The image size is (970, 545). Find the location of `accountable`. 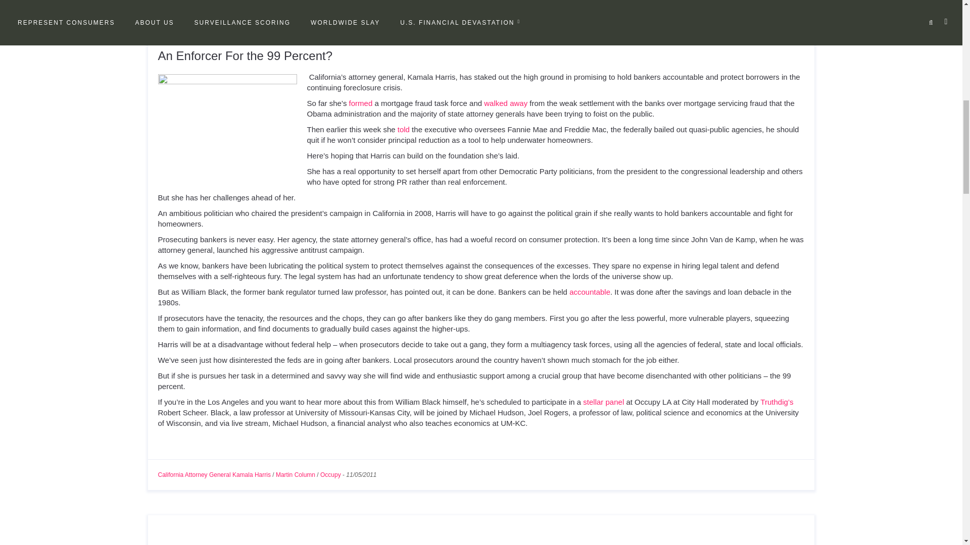

accountable is located at coordinates (590, 292).